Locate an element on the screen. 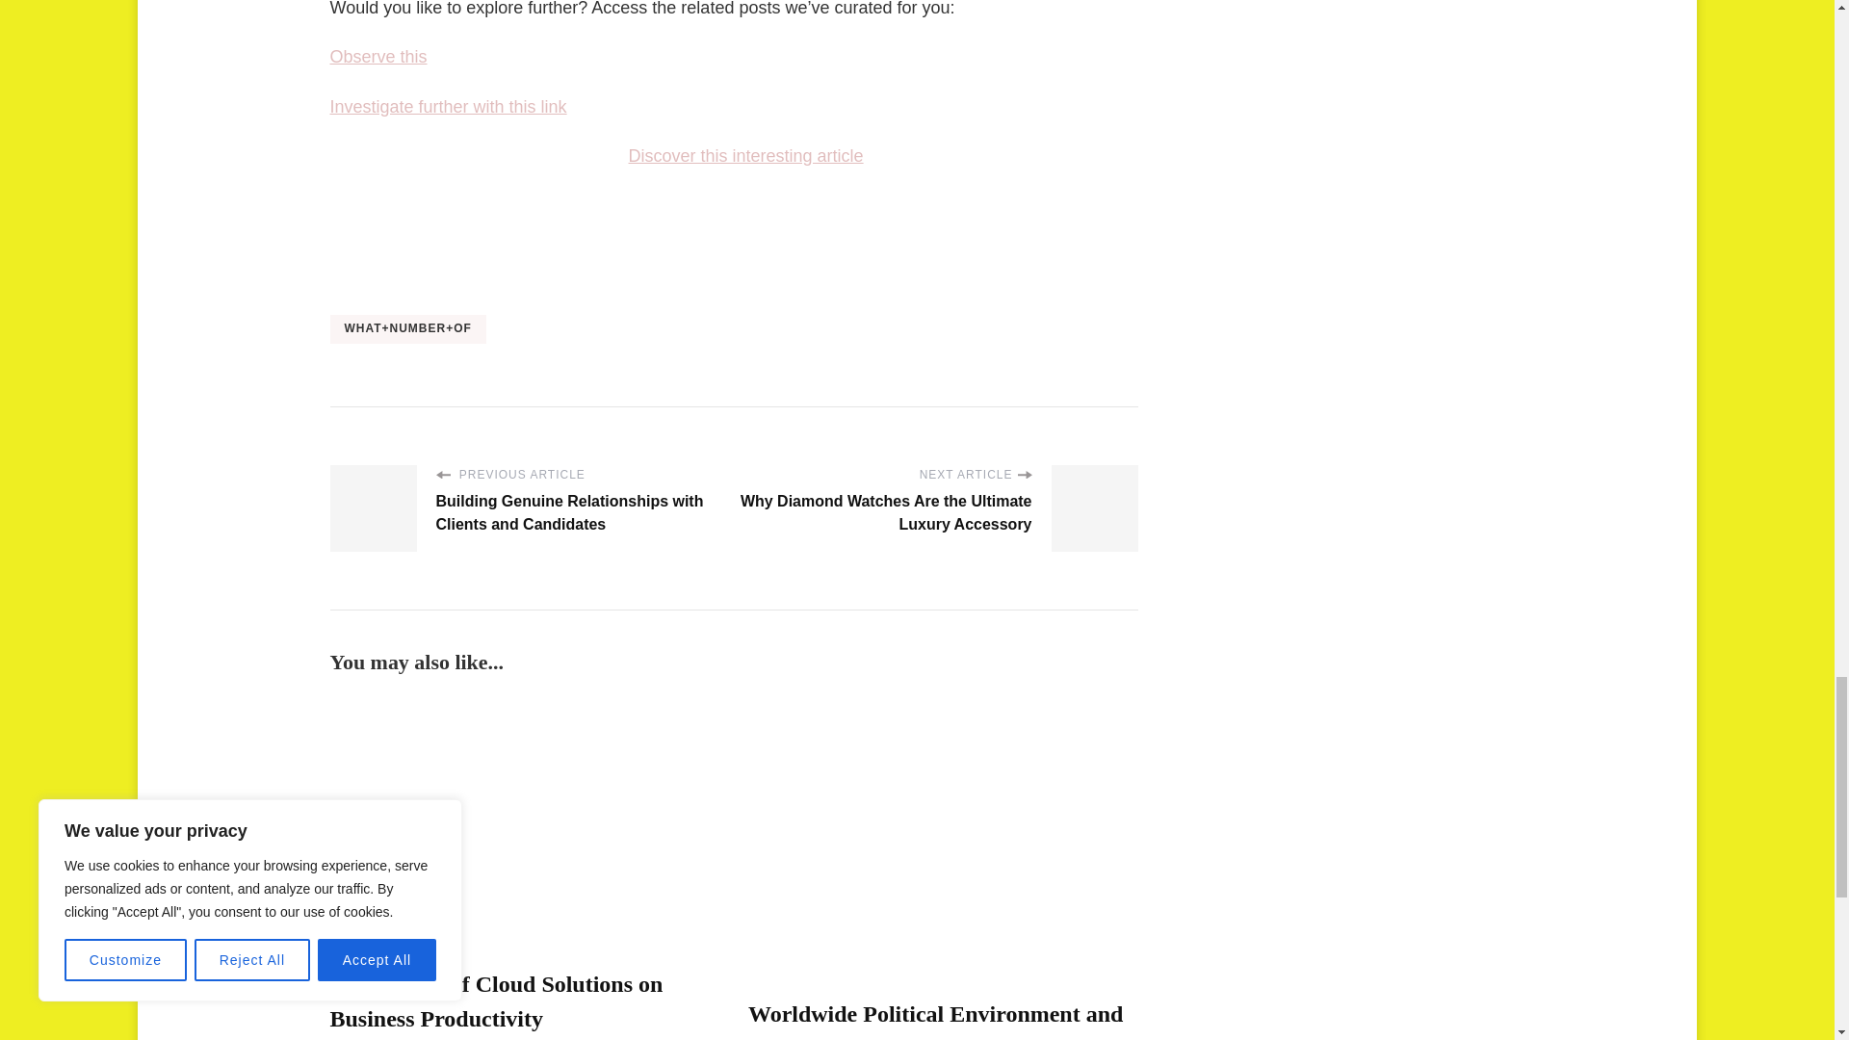  Observe this is located at coordinates (378, 56).